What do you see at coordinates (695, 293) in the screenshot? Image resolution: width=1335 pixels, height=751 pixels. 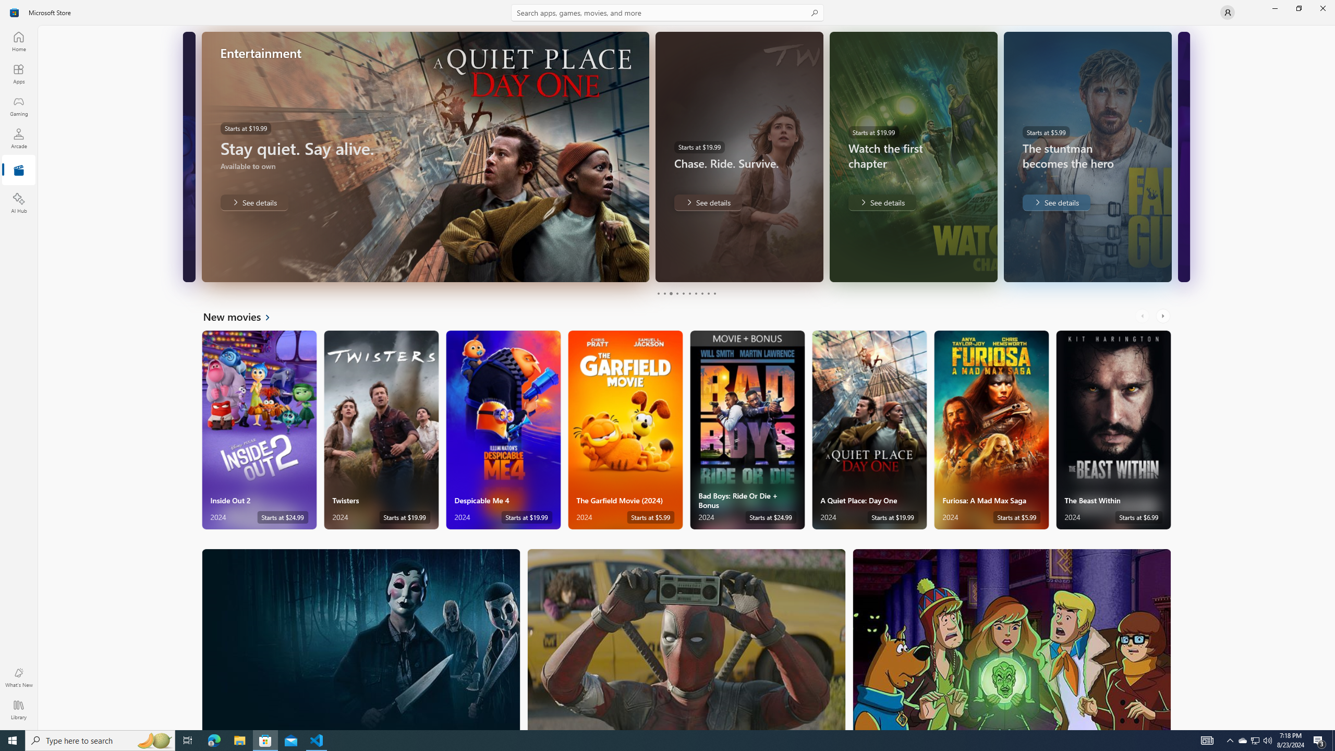 I see `Page 7` at bounding box center [695, 293].